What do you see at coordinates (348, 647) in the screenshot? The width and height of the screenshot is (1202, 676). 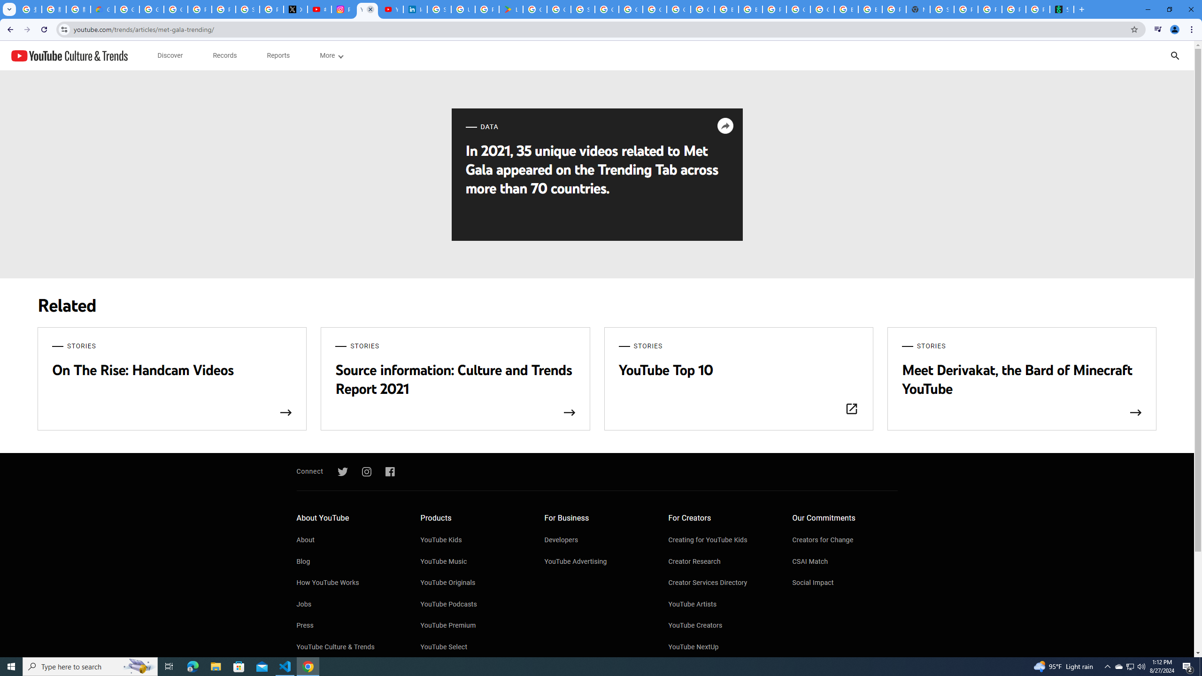 I see `YouTube Culture & Trends` at bounding box center [348, 647].